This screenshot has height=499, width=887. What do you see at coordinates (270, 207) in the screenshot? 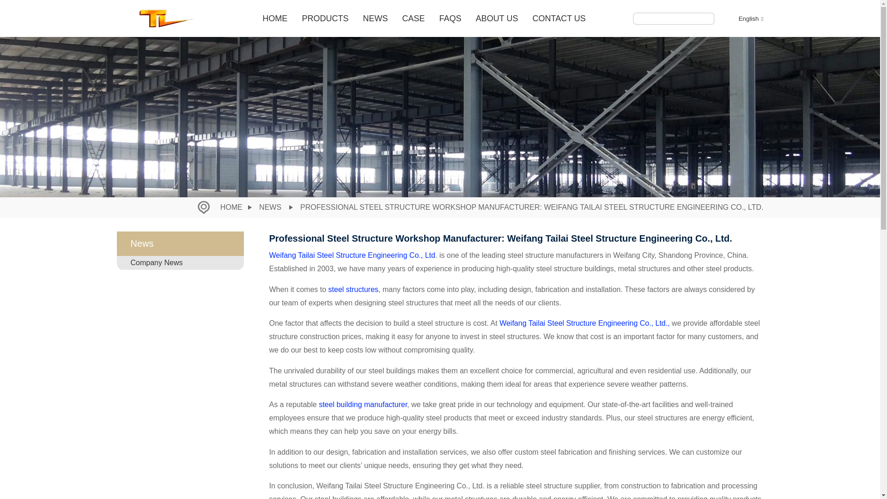
I see `NEWS` at bounding box center [270, 207].